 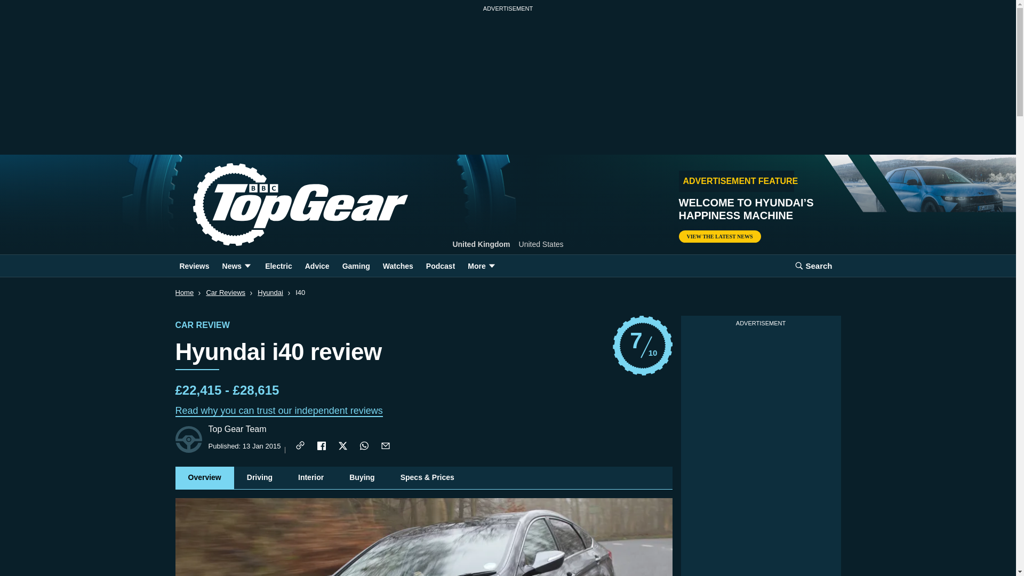 I want to click on Search, so click(x=184, y=292).